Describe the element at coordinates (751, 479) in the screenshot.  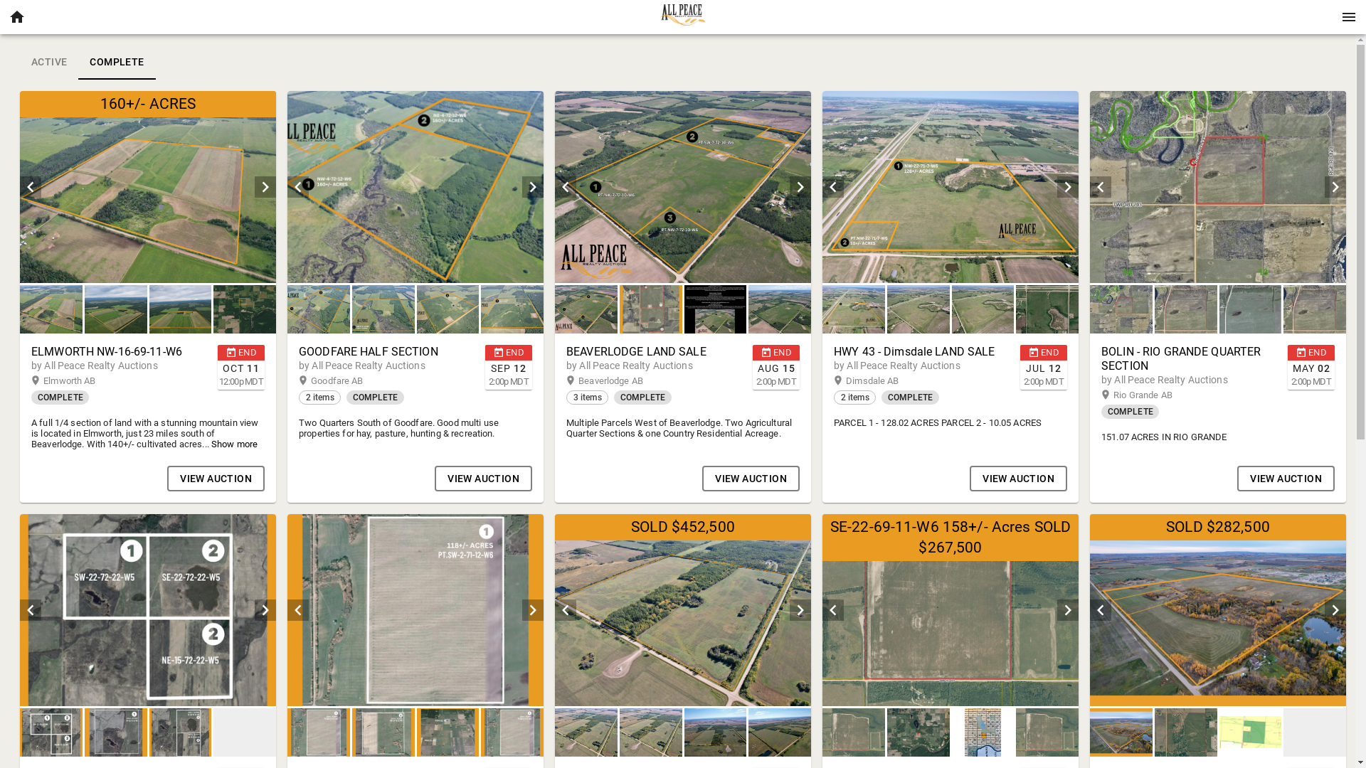
I see `VIEW AUCTION` at that location.